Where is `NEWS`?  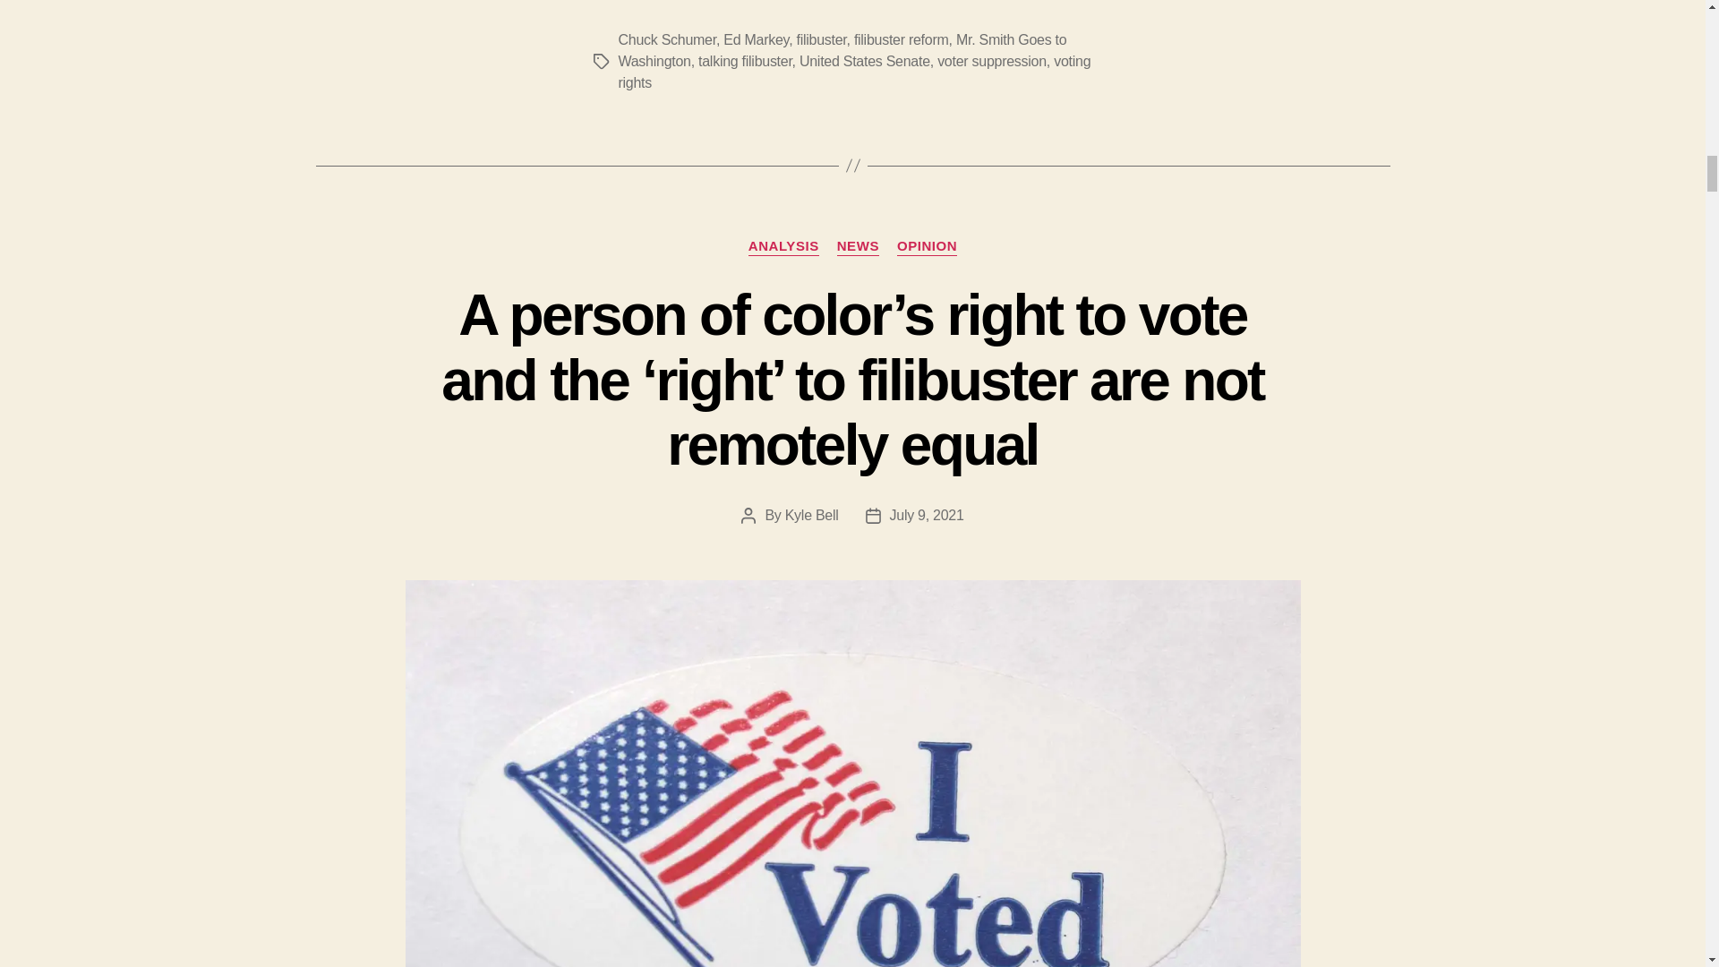 NEWS is located at coordinates (858, 247).